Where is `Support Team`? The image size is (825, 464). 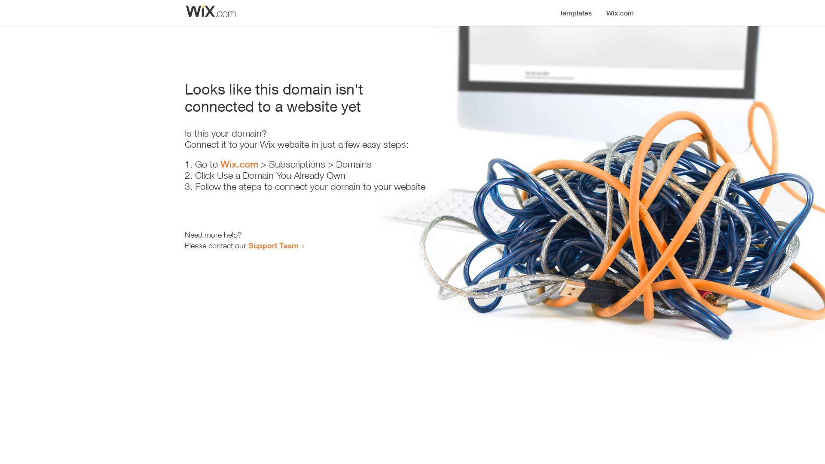 Support Team is located at coordinates (273, 245).